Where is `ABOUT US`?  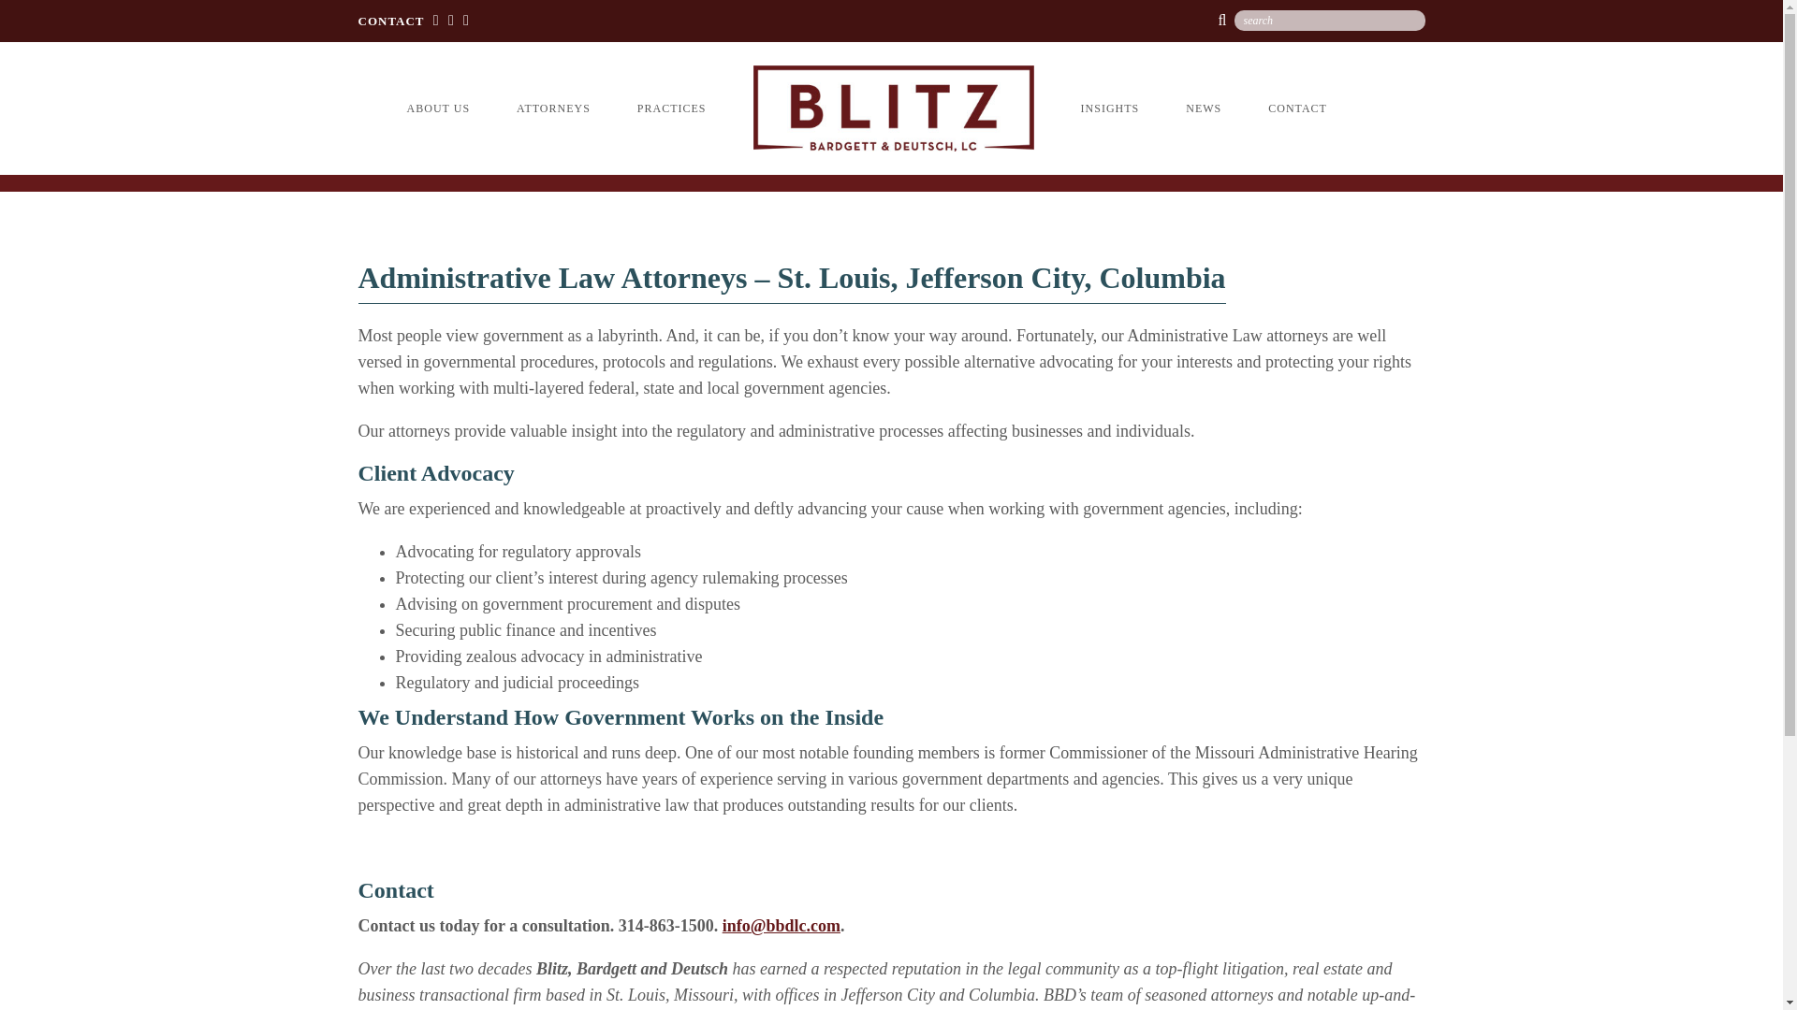 ABOUT US is located at coordinates (438, 108).